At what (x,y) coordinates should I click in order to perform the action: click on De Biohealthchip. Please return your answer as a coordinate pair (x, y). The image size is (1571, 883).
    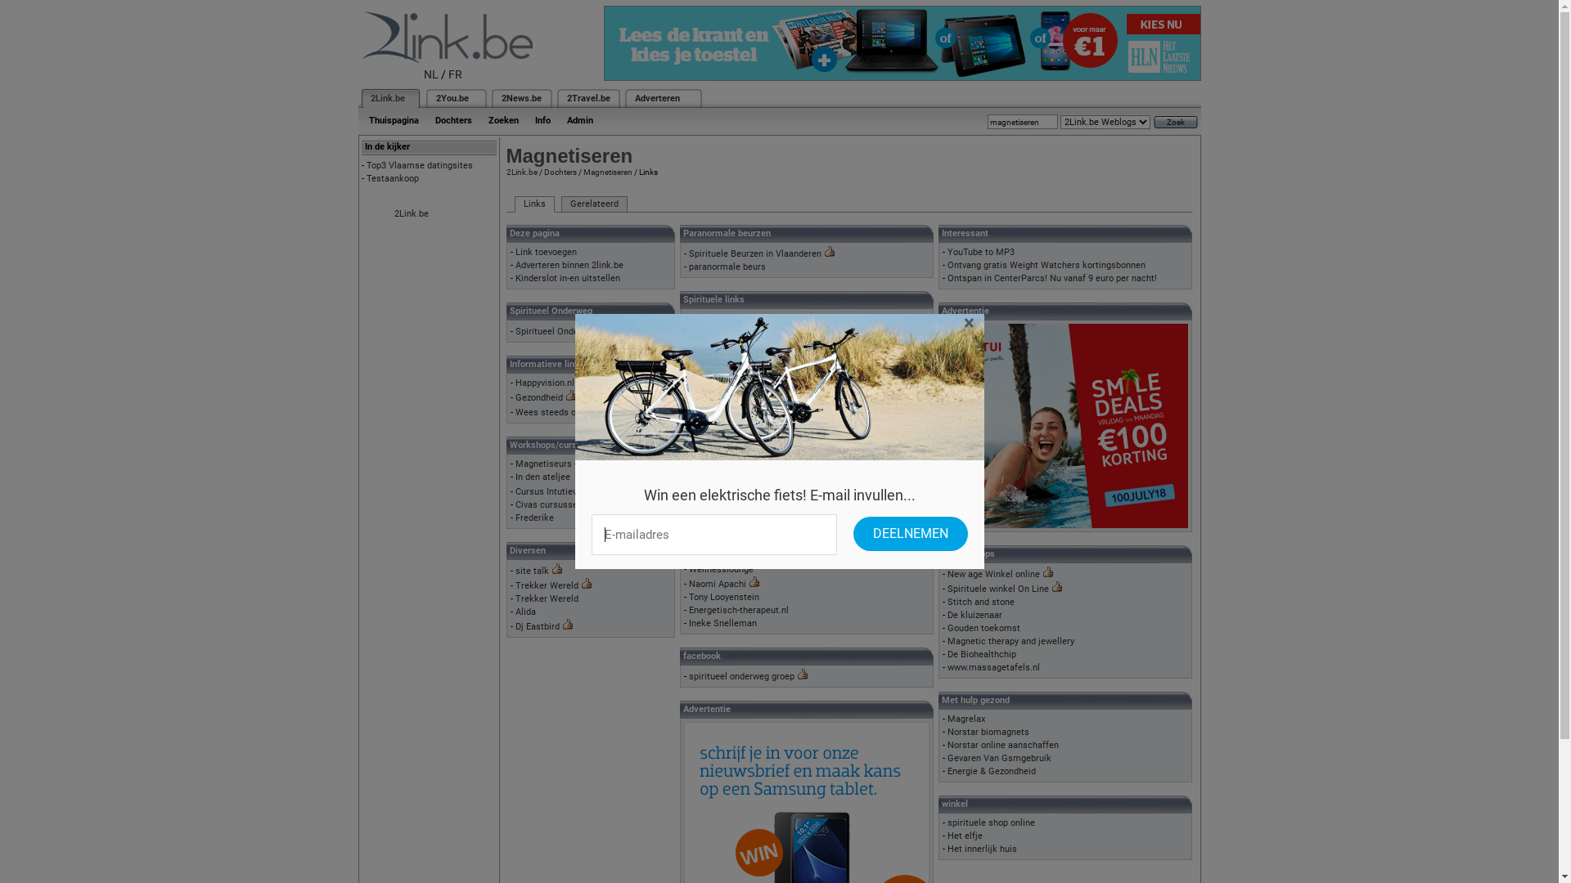
    Looking at the image, I should click on (982, 654).